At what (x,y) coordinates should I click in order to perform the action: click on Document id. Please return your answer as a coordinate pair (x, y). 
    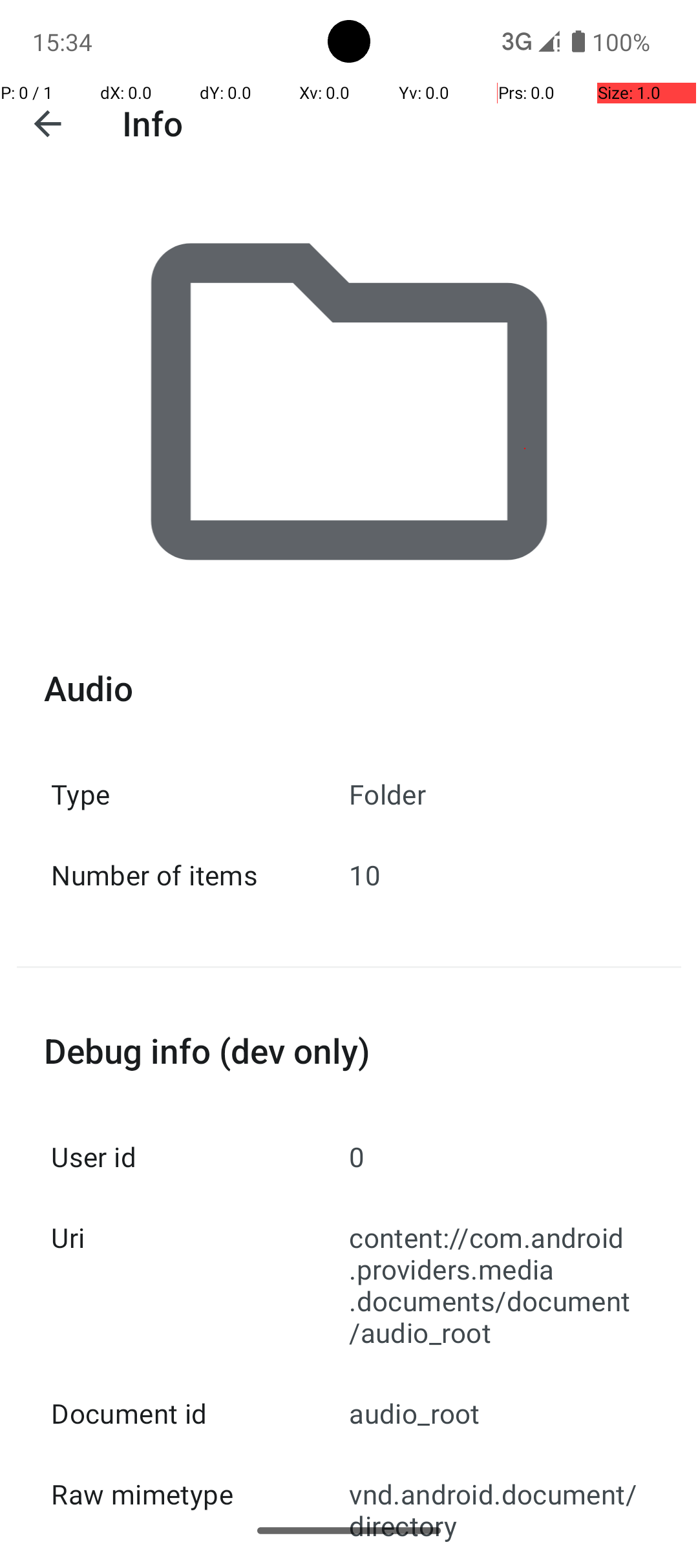
    Looking at the image, I should click on (200, 1413).